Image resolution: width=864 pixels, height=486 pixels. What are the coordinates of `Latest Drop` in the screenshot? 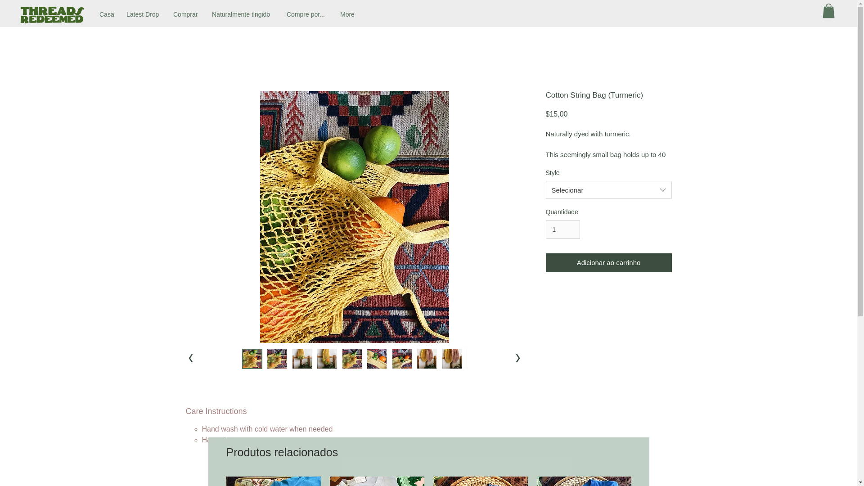 It's located at (143, 14).